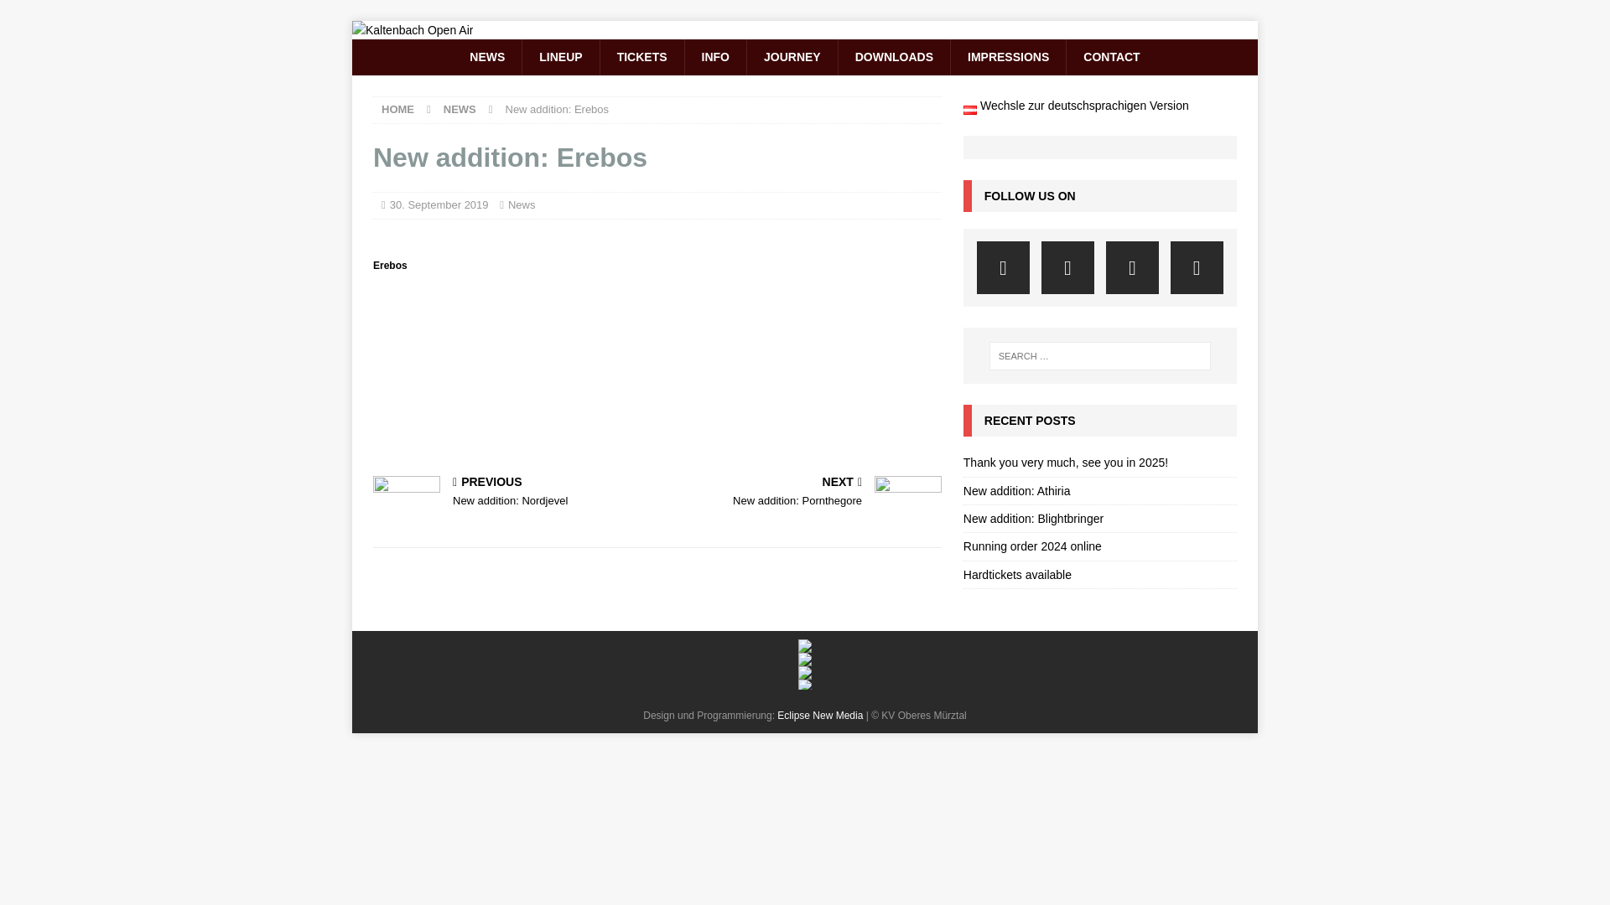 The width and height of the screenshot is (1610, 905). What do you see at coordinates (413, 30) in the screenshot?
I see `Kaltenbach Open Air` at bounding box center [413, 30].